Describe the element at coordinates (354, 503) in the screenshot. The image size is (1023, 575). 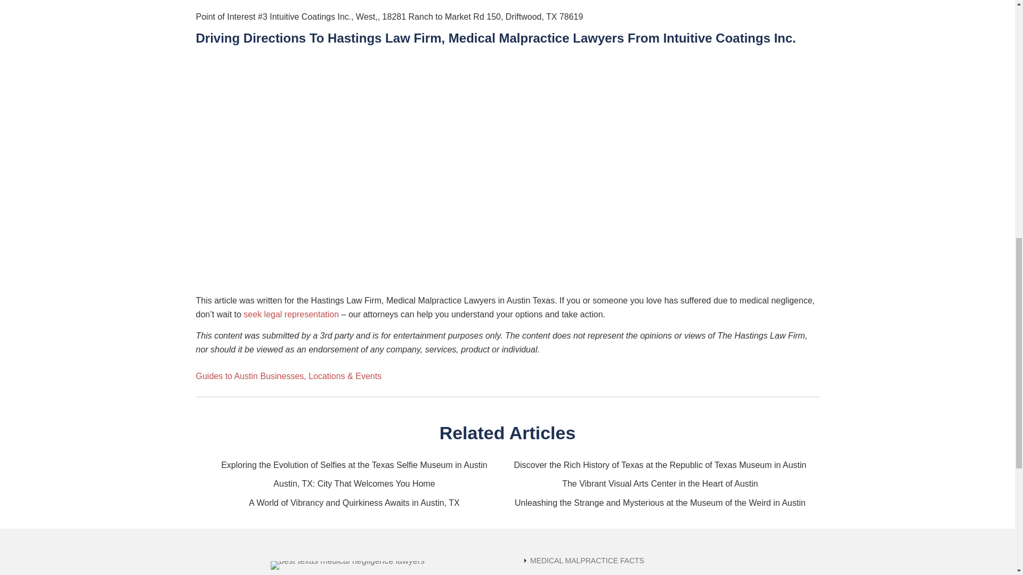
I see `A World of Vibrancy and Quirkiness Awaits in Austin, TX` at that location.